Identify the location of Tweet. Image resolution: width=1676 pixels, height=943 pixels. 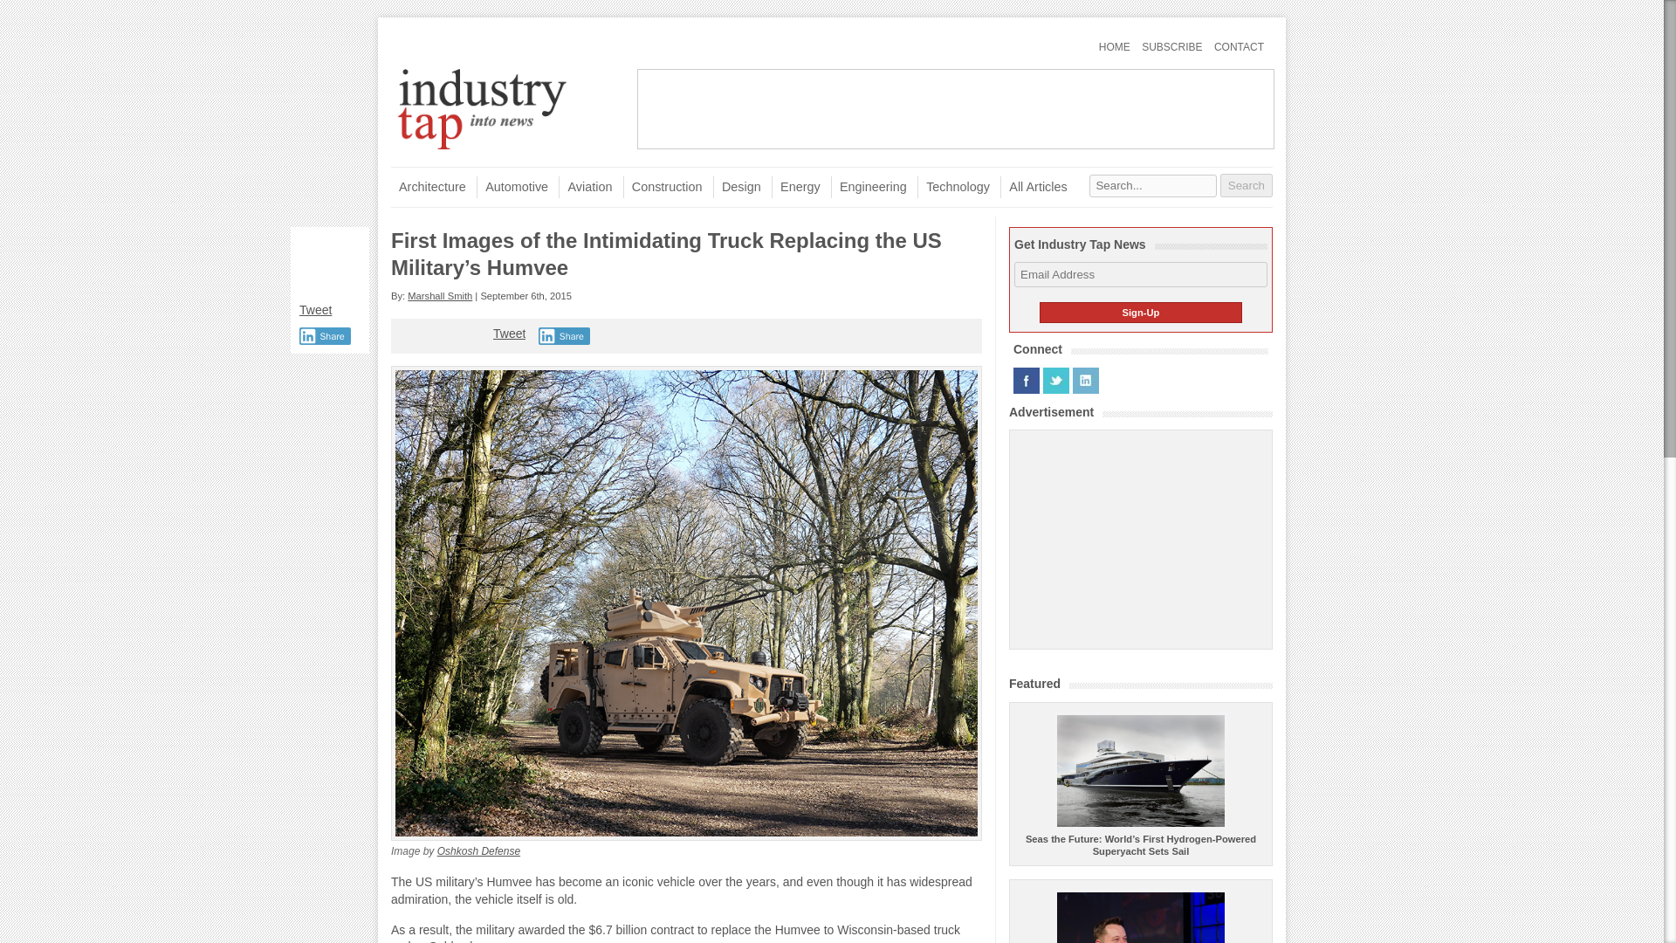
(316, 309).